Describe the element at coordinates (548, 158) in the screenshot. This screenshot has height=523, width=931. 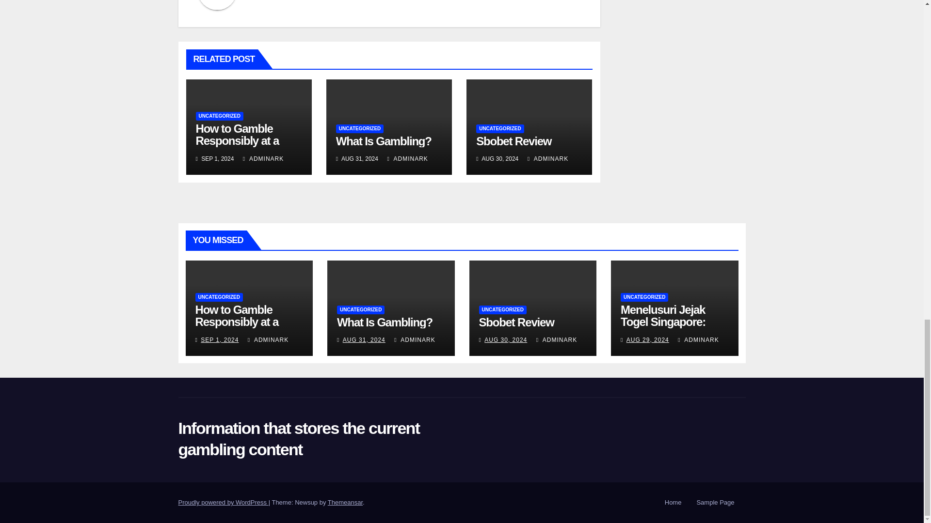
I see `ADMINARK` at that location.